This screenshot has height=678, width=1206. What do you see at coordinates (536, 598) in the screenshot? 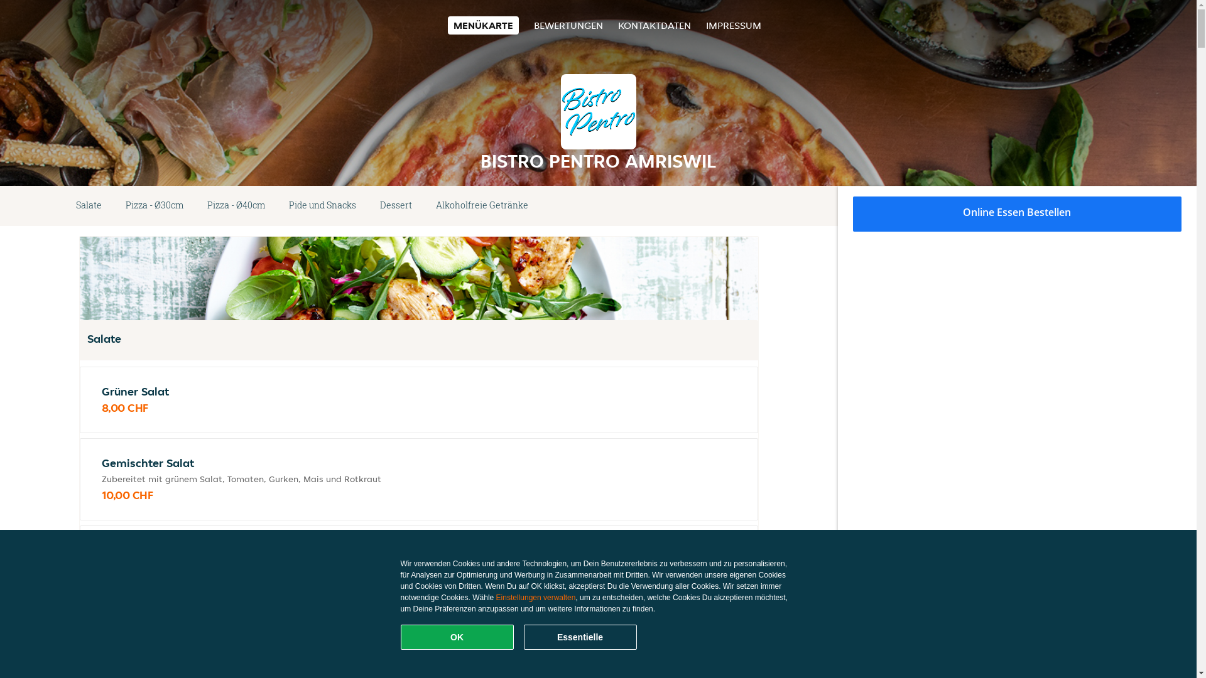
I see `Einstellungen verwalten` at bounding box center [536, 598].